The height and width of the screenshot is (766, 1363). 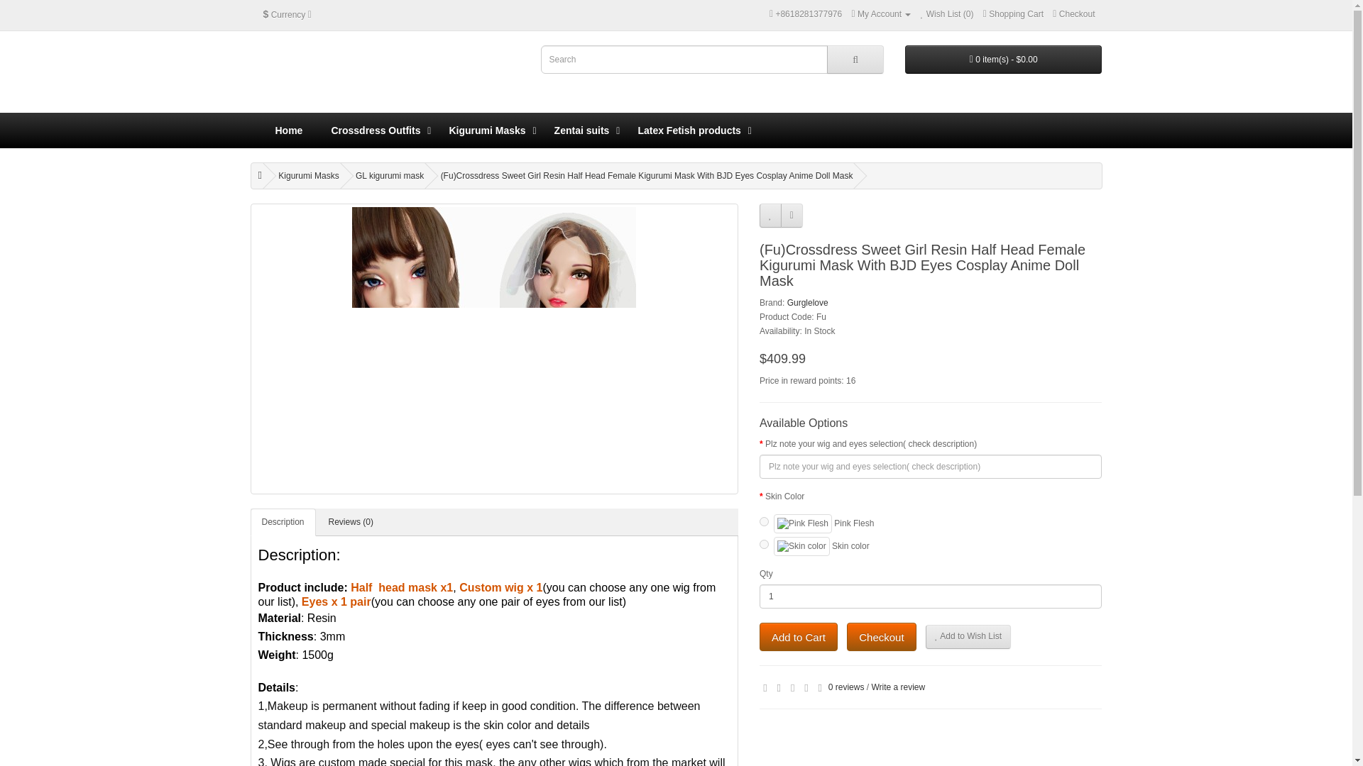 I want to click on Add to Wish List, so click(x=968, y=637).